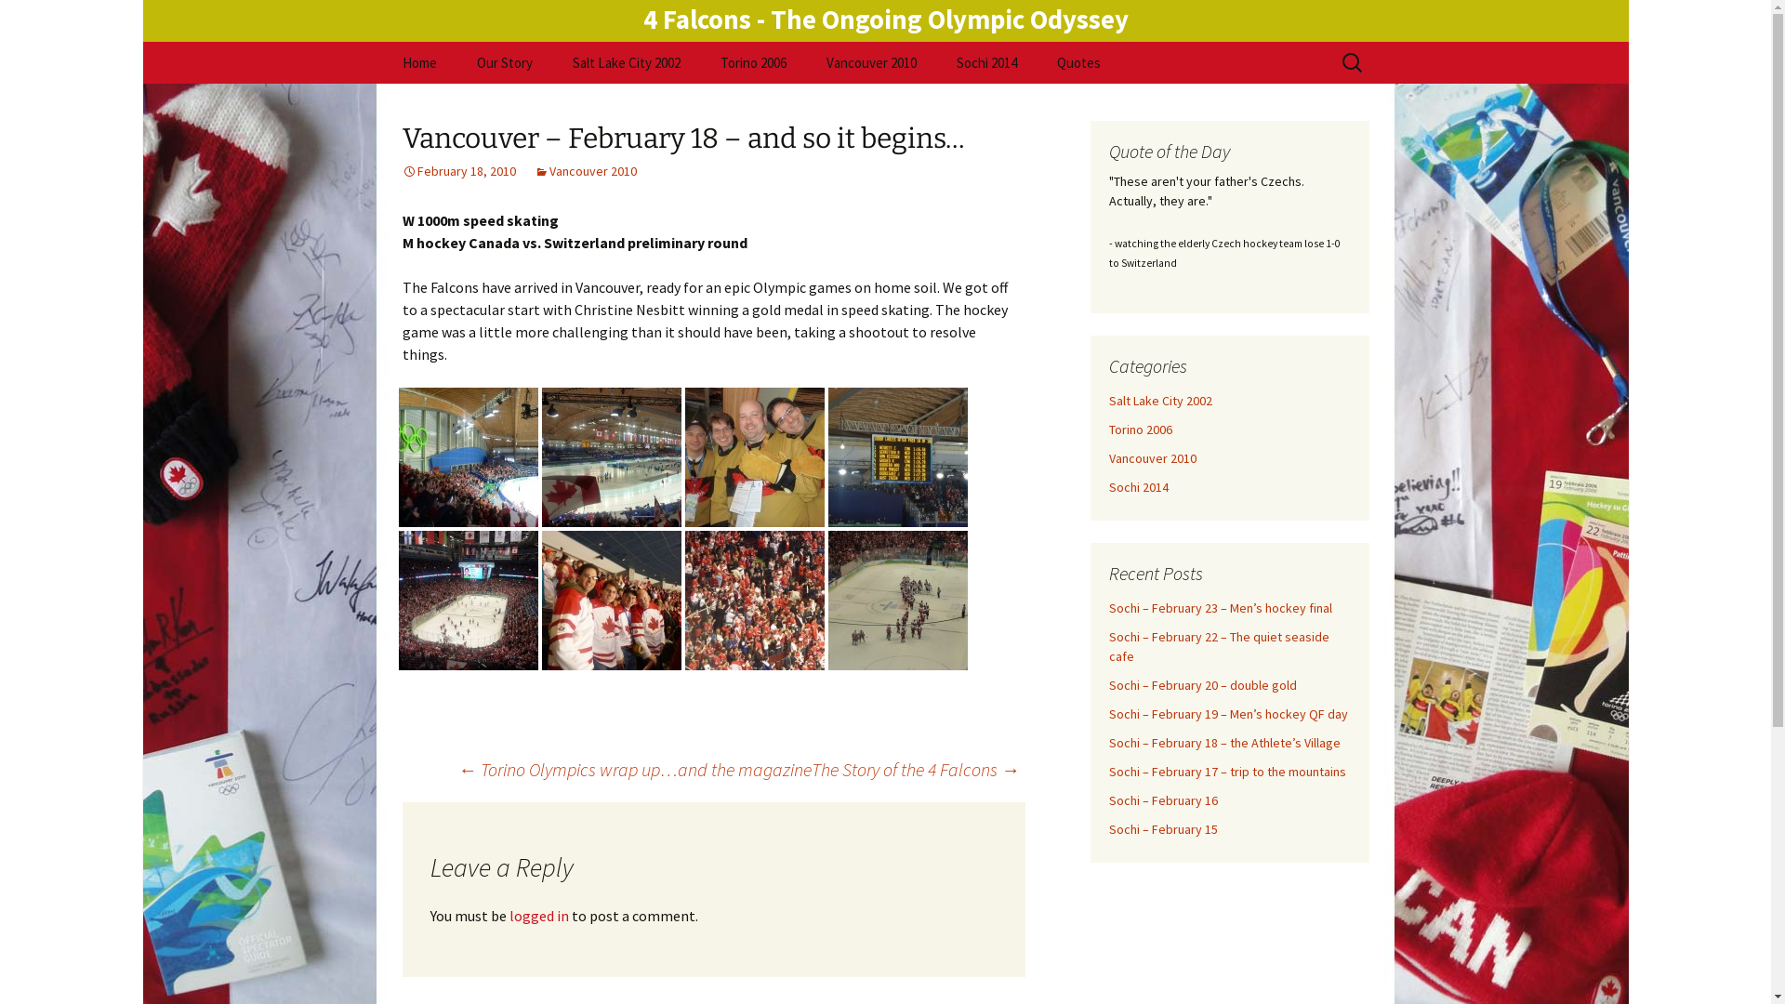 The width and height of the screenshot is (1785, 1004). I want to click on Torino 2006, so click(1140, 429).